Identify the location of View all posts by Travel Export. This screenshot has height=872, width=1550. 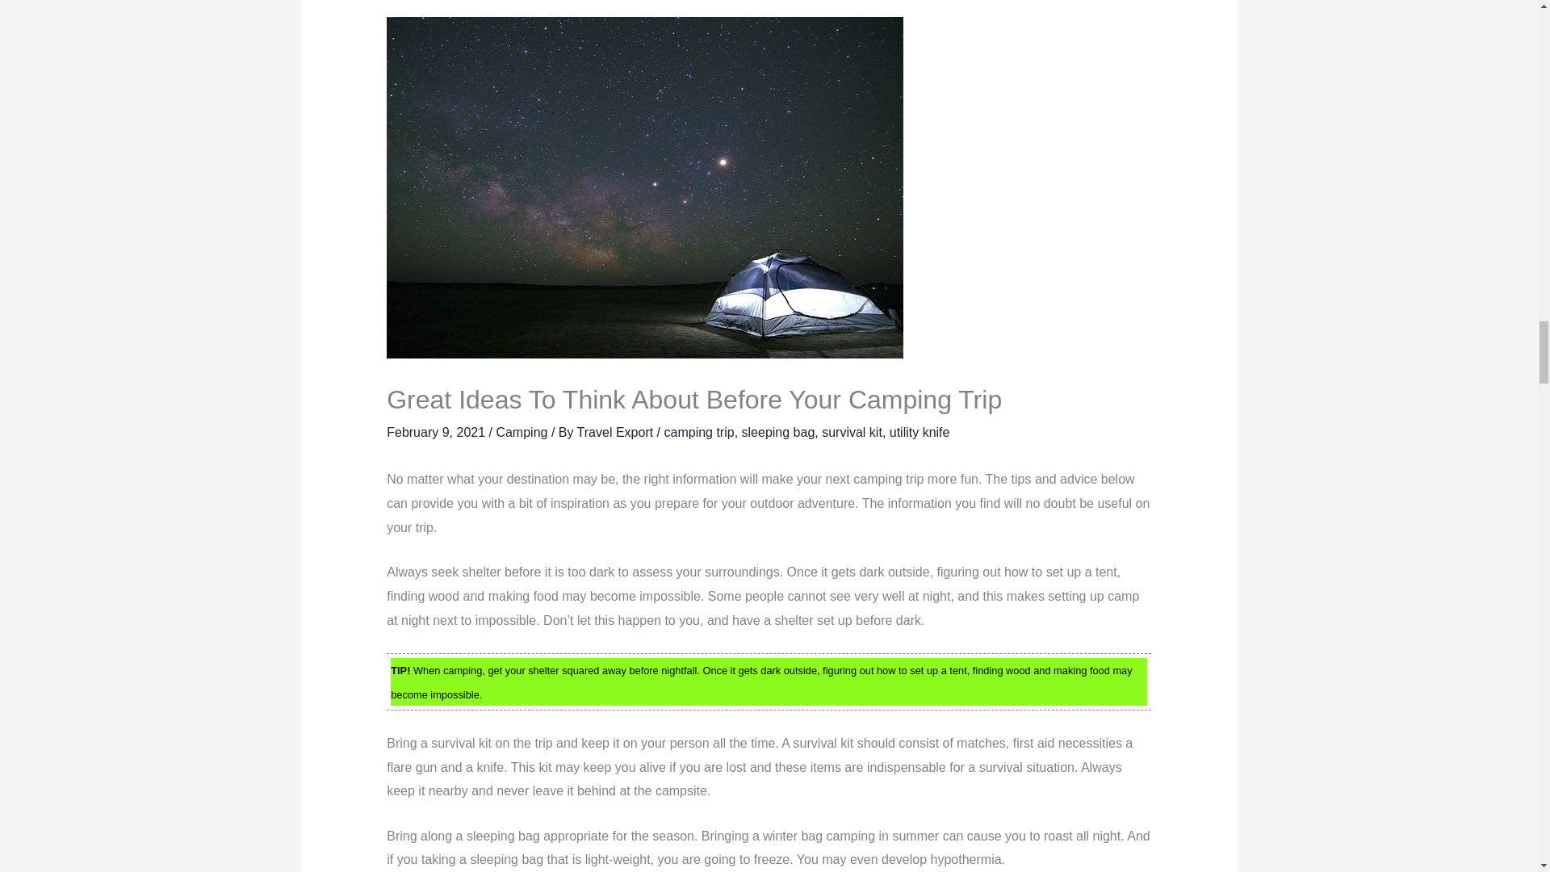
(617, 433).